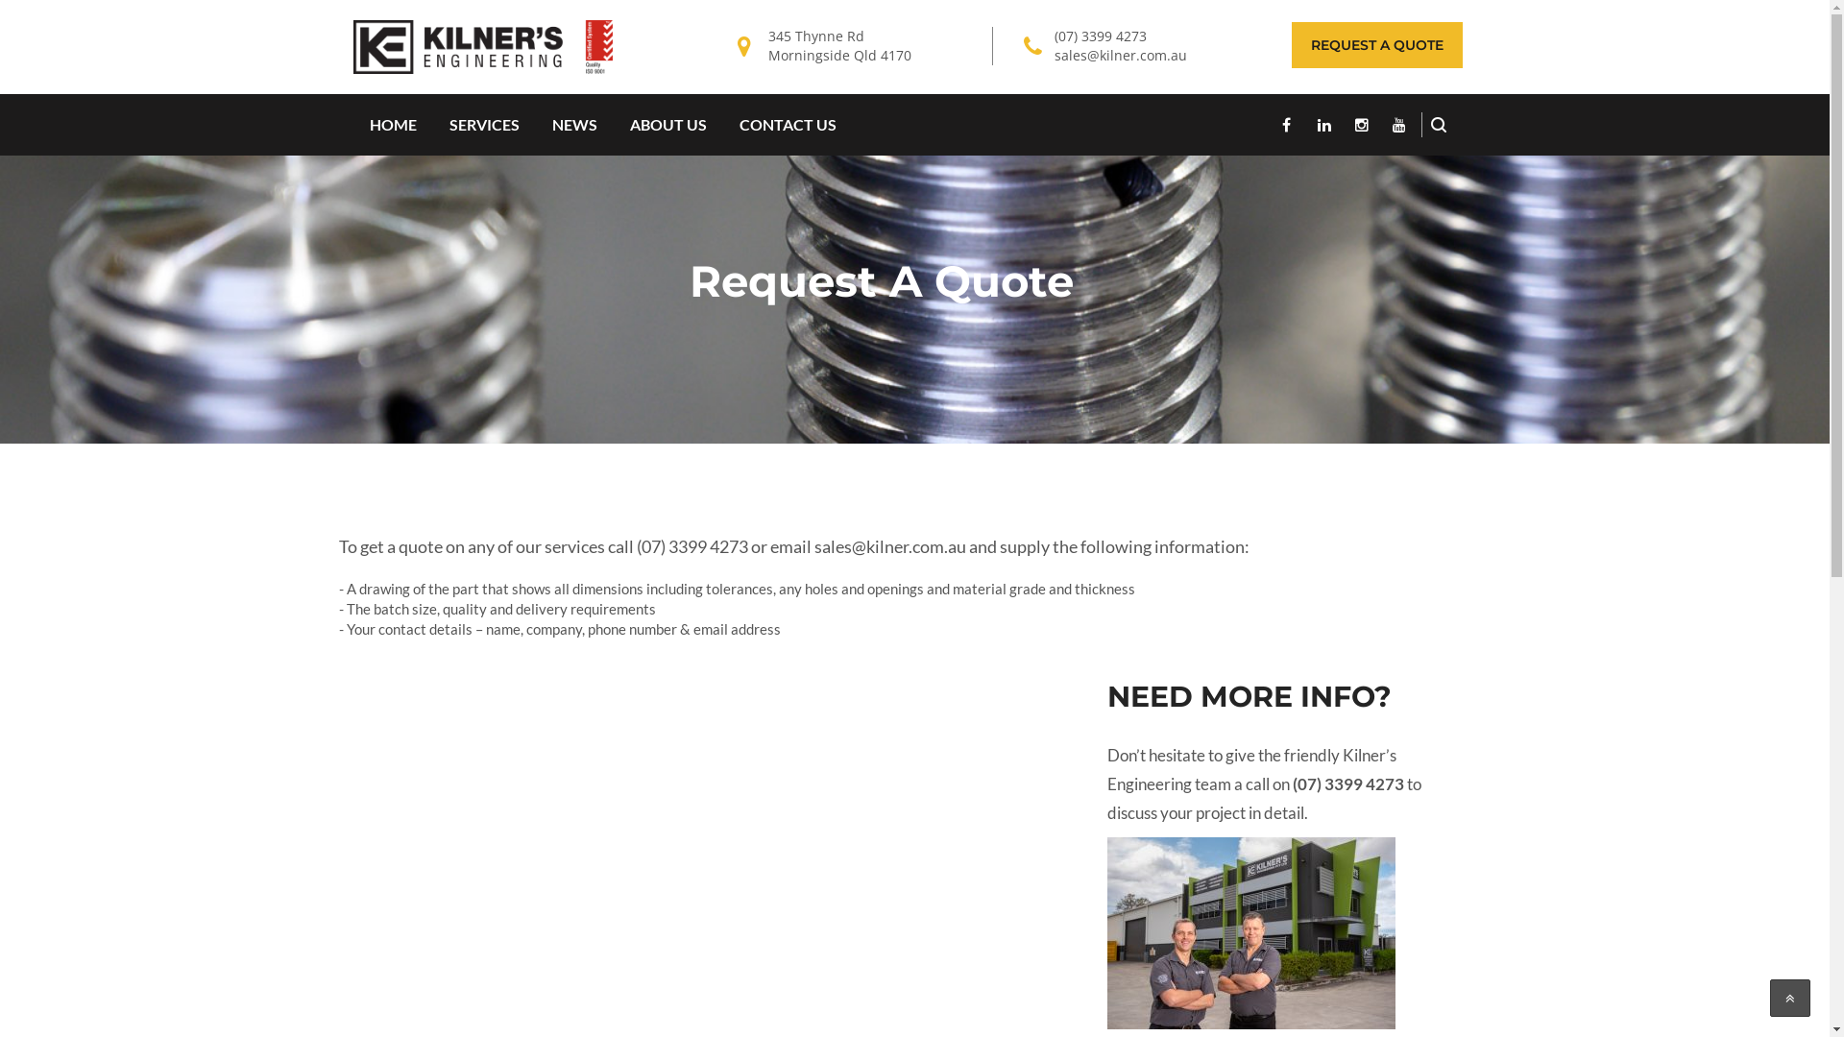 This screenshot has height=1037, width=1844. I want to click on HOME, so click(394, 125).